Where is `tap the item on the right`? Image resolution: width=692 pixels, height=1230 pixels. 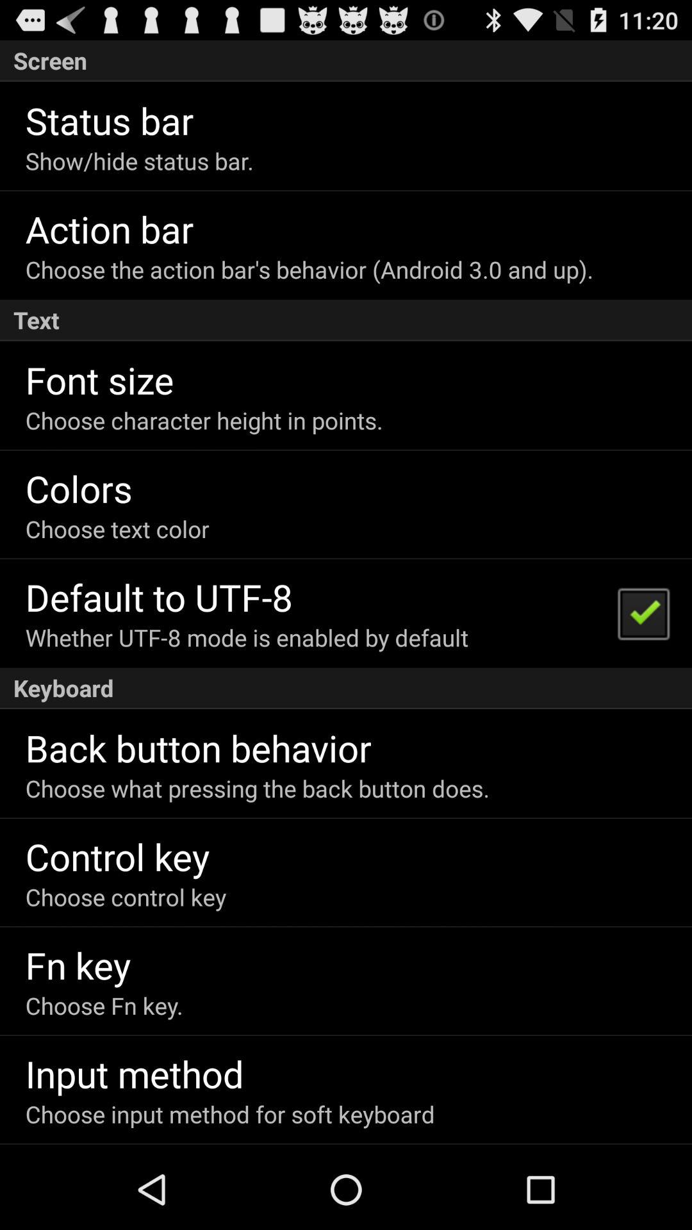 tap the item on the right is located at coordinates (643, 612).